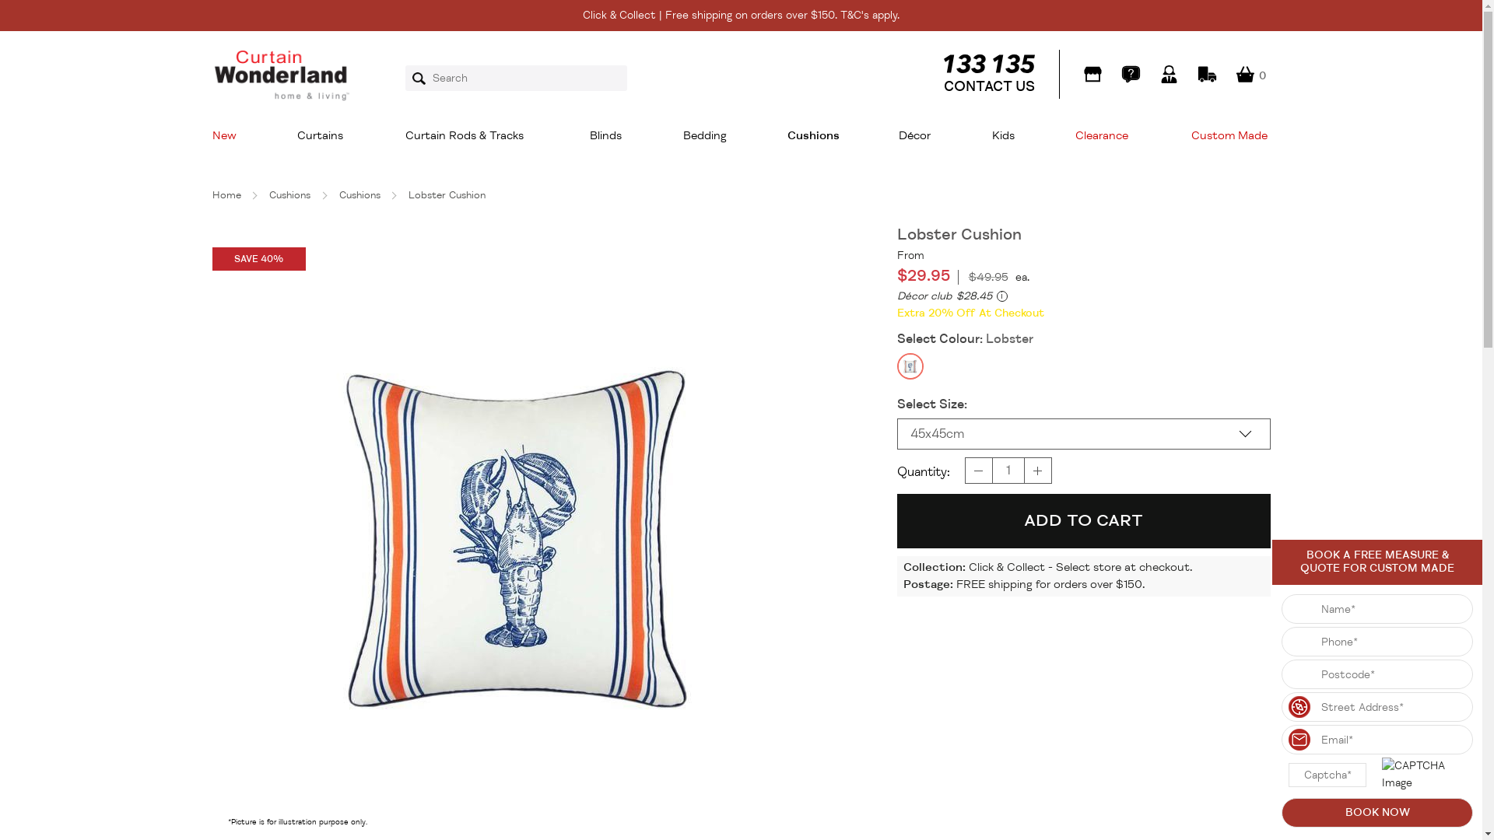 This screenshot has width=1494, height=840. I want to click on Home, so click(226, 198).